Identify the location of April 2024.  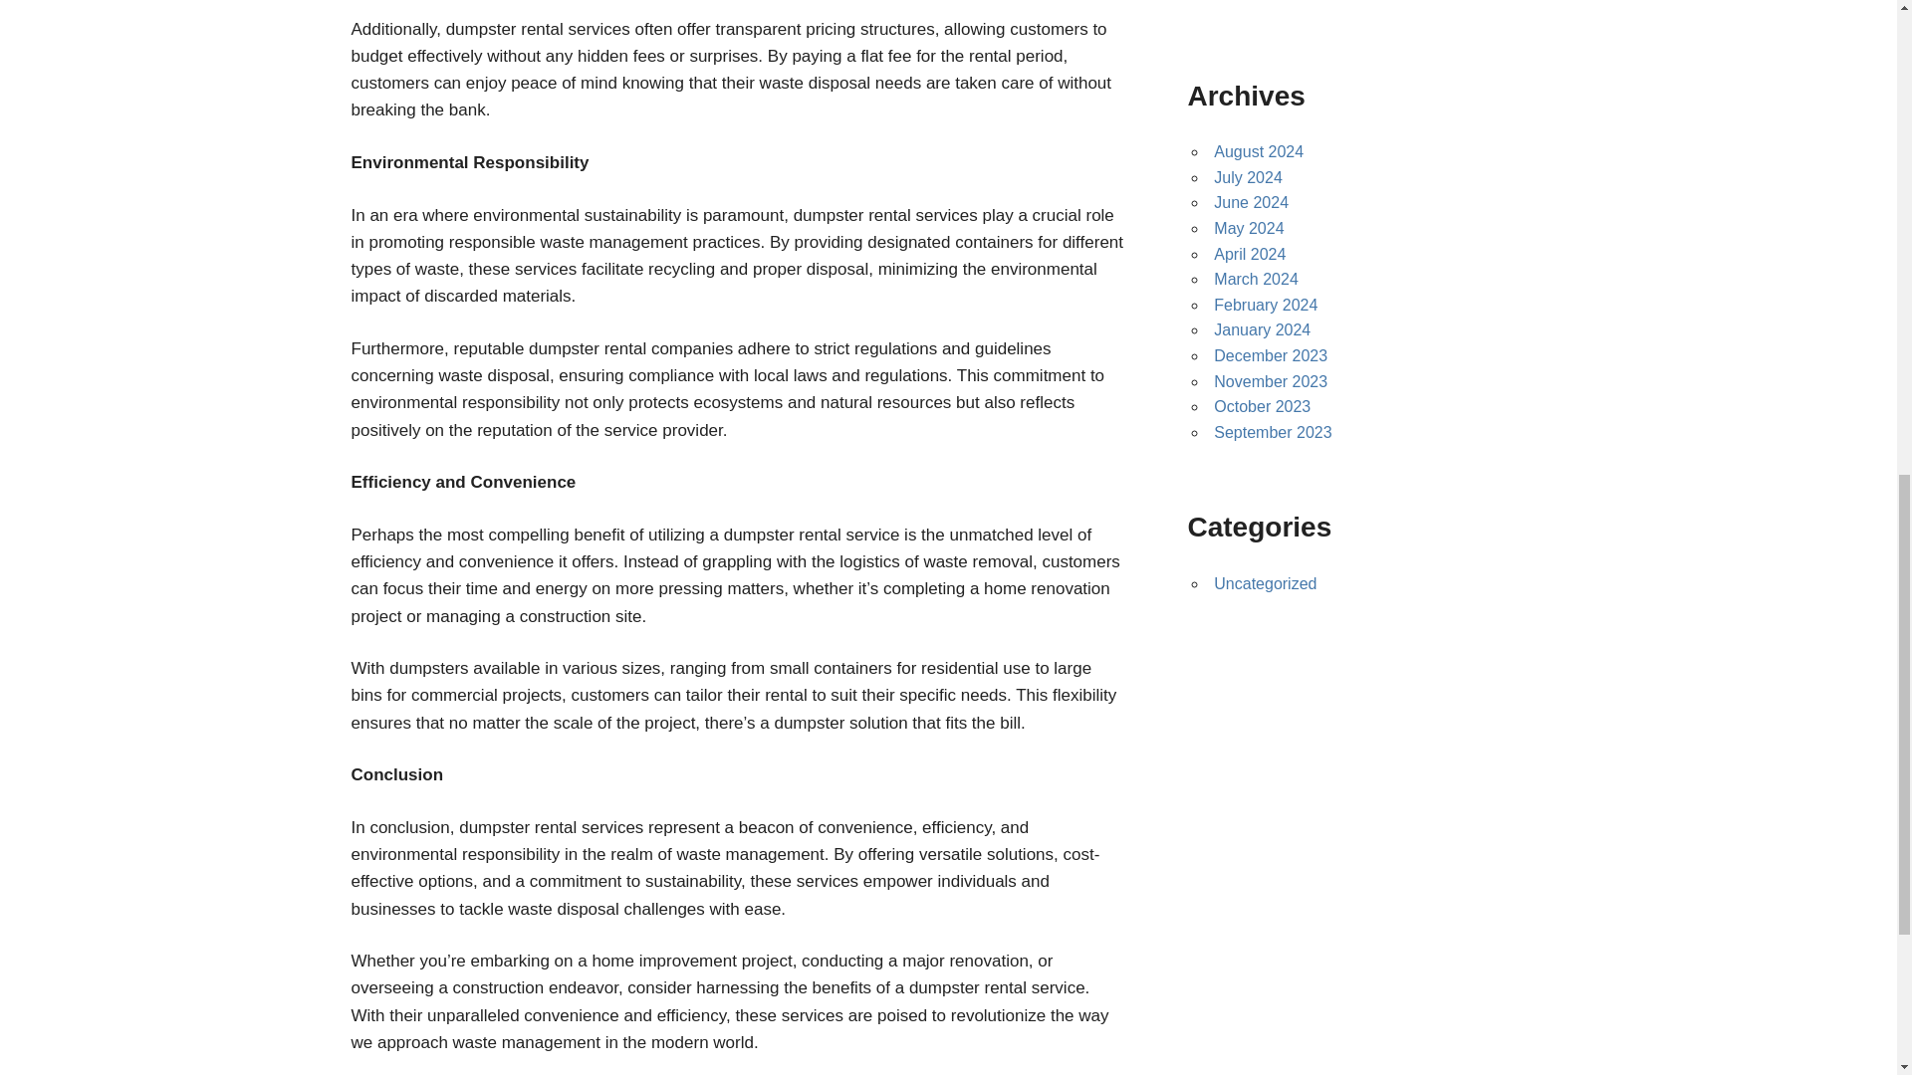
(1249, 254).